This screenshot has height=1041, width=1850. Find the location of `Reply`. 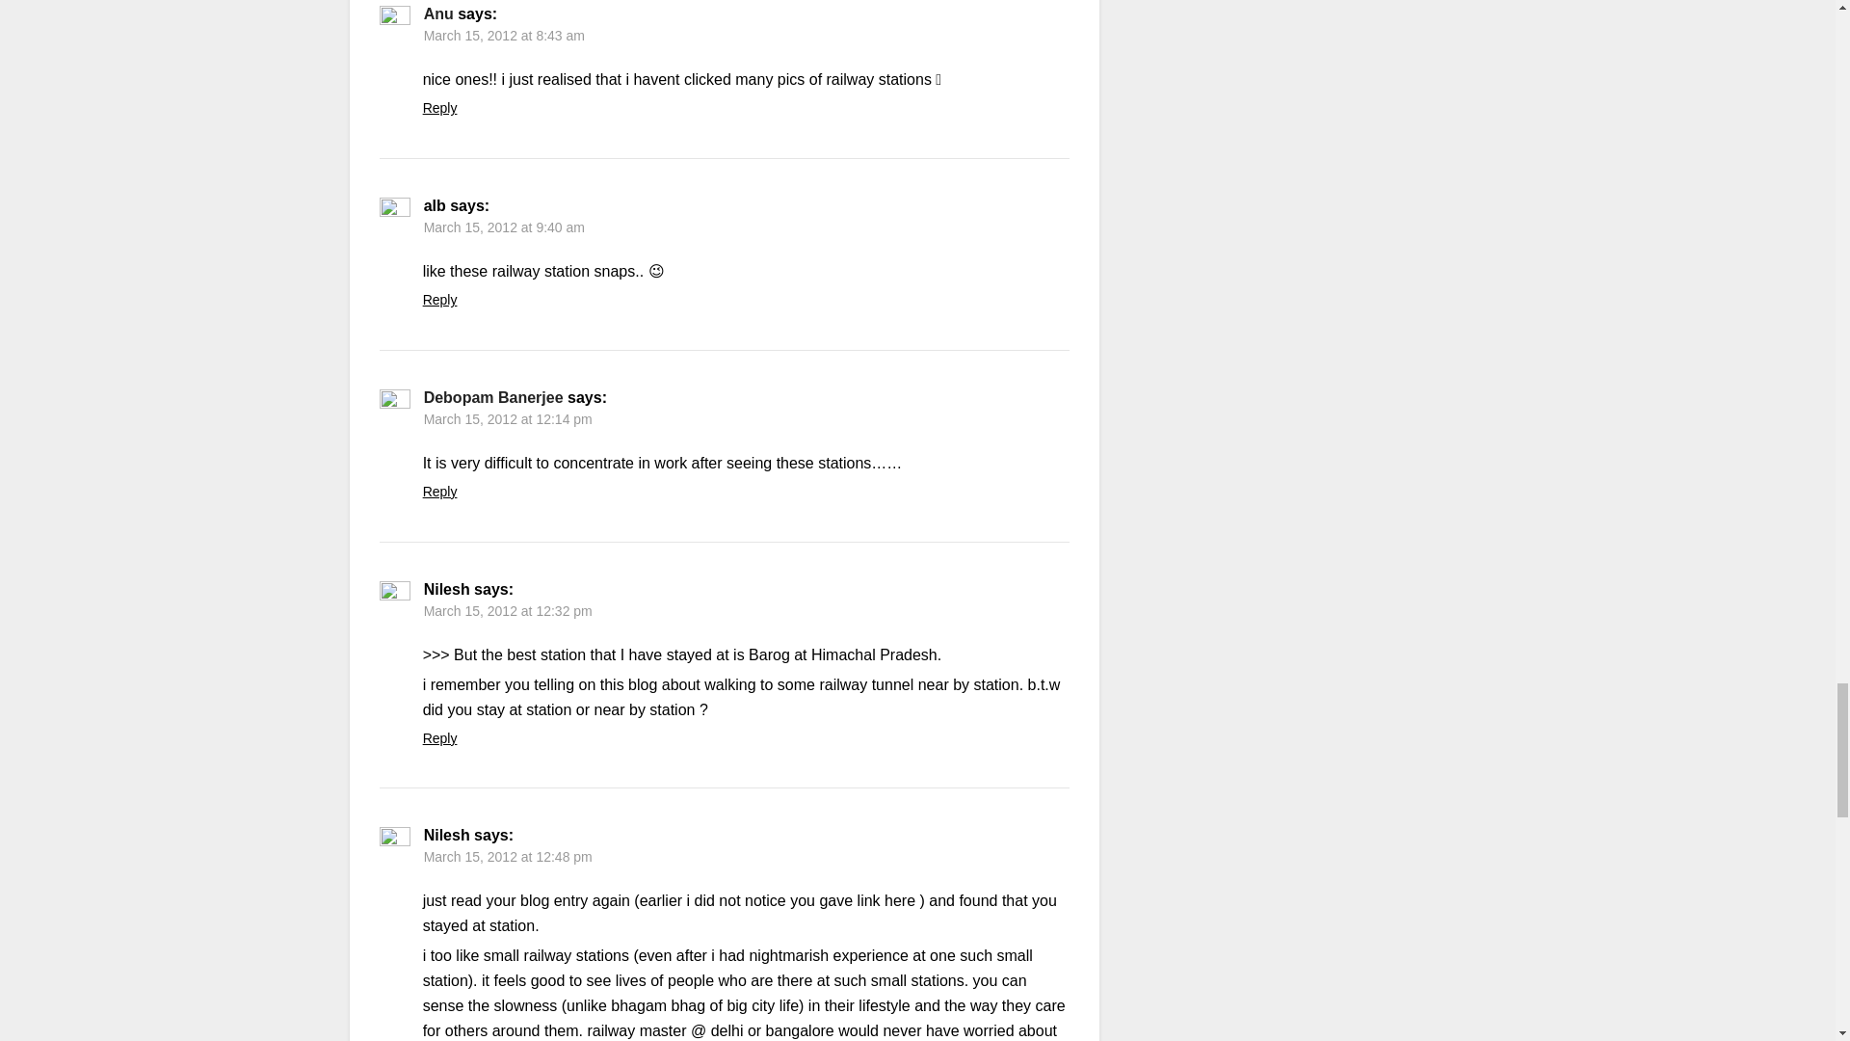

Reply is located at coordinates (439, 738).